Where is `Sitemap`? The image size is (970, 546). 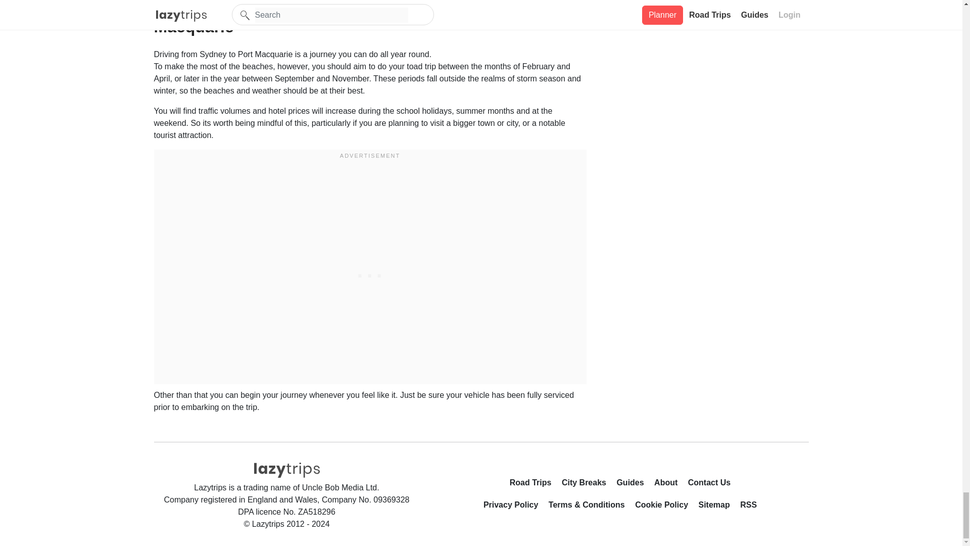
Sitemap is located at coordinates (717, 507).